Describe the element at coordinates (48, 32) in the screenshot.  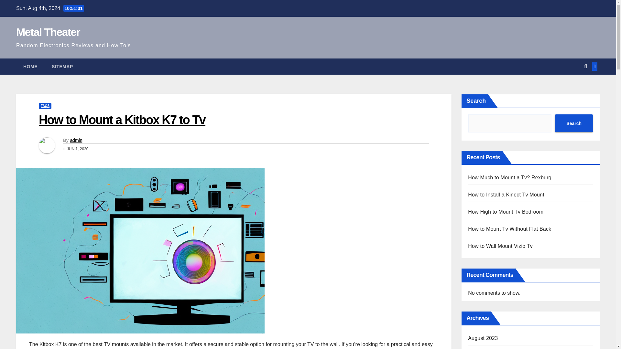
I see `Metal Theater` at that location.